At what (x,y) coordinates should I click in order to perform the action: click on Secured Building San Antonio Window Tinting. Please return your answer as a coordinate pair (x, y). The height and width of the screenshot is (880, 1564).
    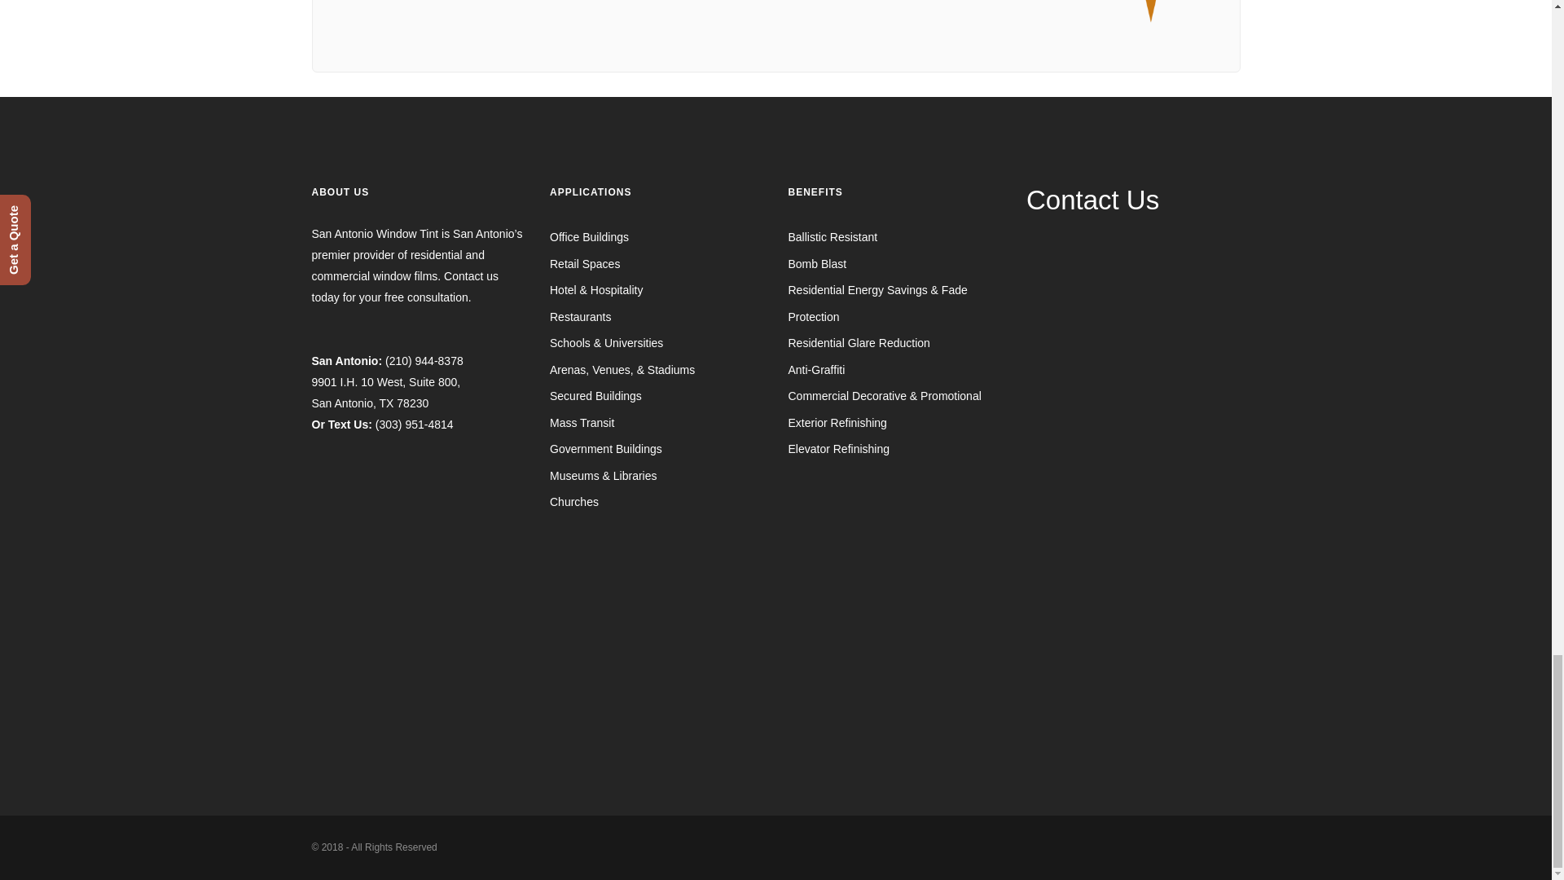
    Looking at the image, I should click on (595, 396).